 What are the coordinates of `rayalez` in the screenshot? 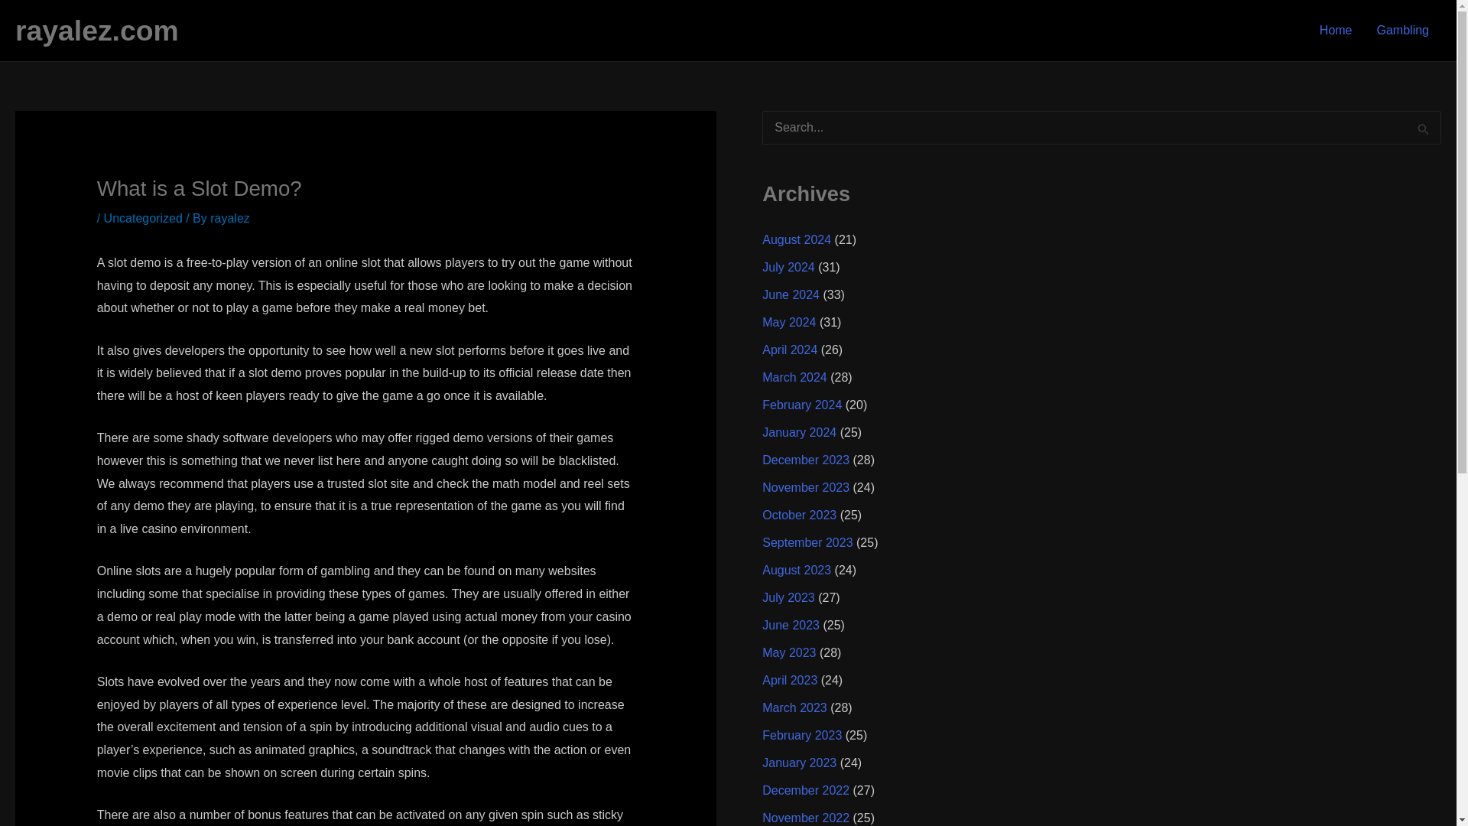 It's located at (229, 217).